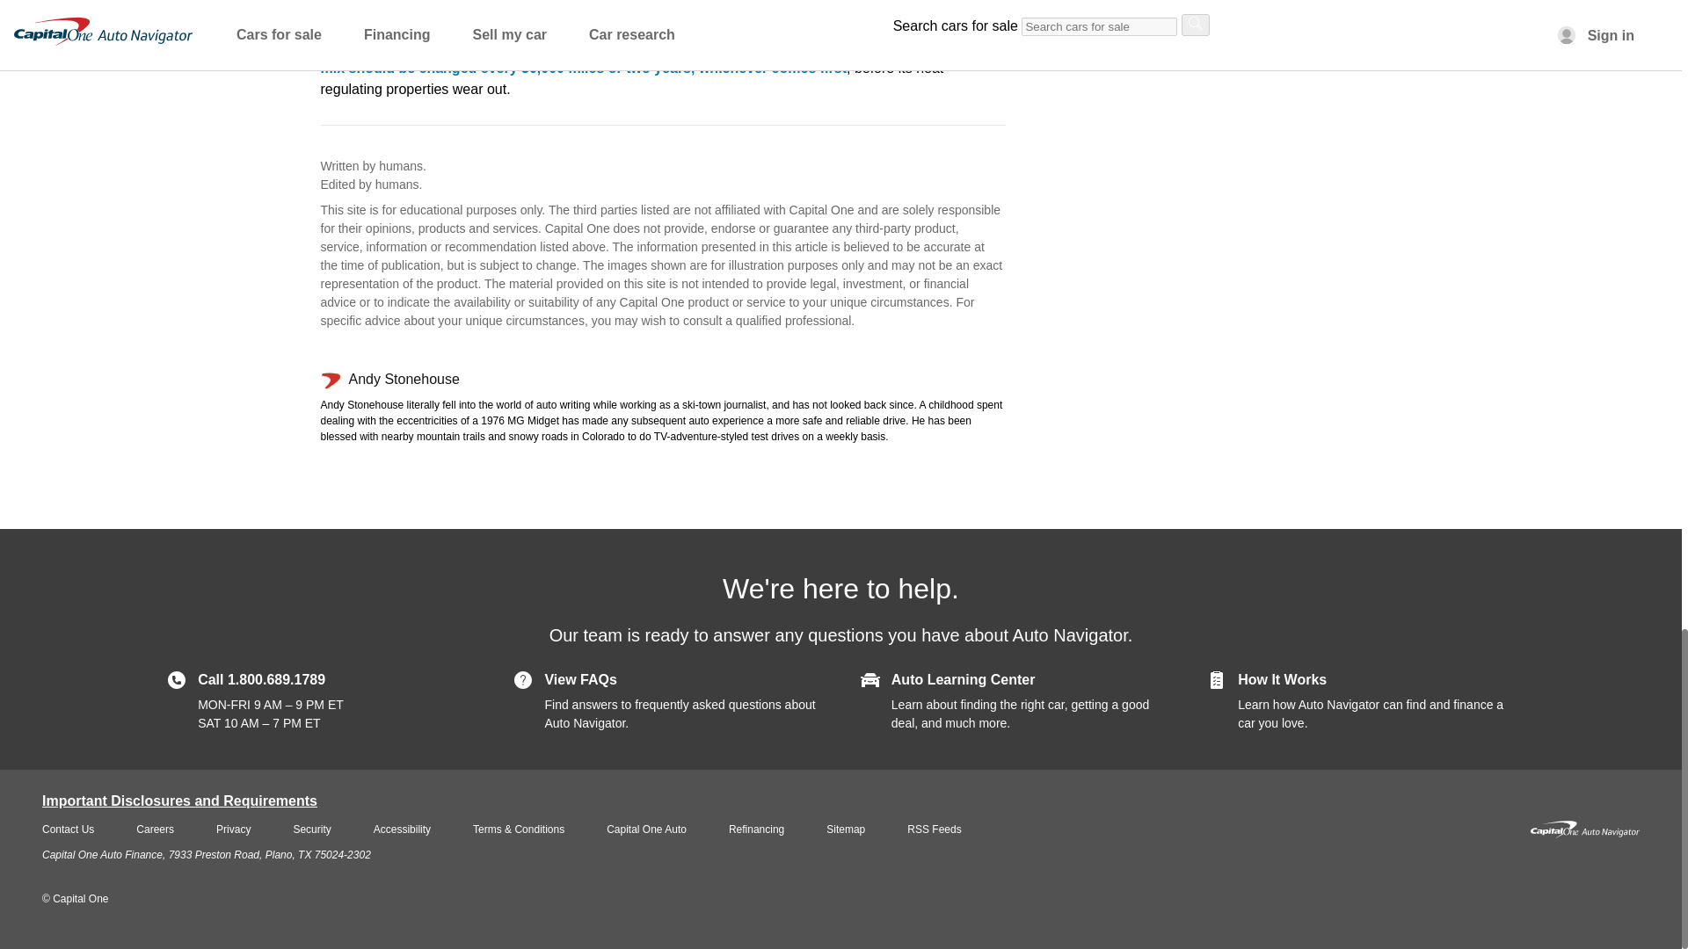 The image size is (1688, 949). Describe the element at coordinates (69, 829) in the screenshot. I see `Contact Us` at that location.